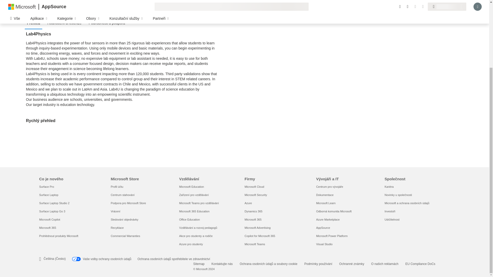 This screenshot has width=493, height=277. I want to click on Surface Laptop, so click(48, 195).